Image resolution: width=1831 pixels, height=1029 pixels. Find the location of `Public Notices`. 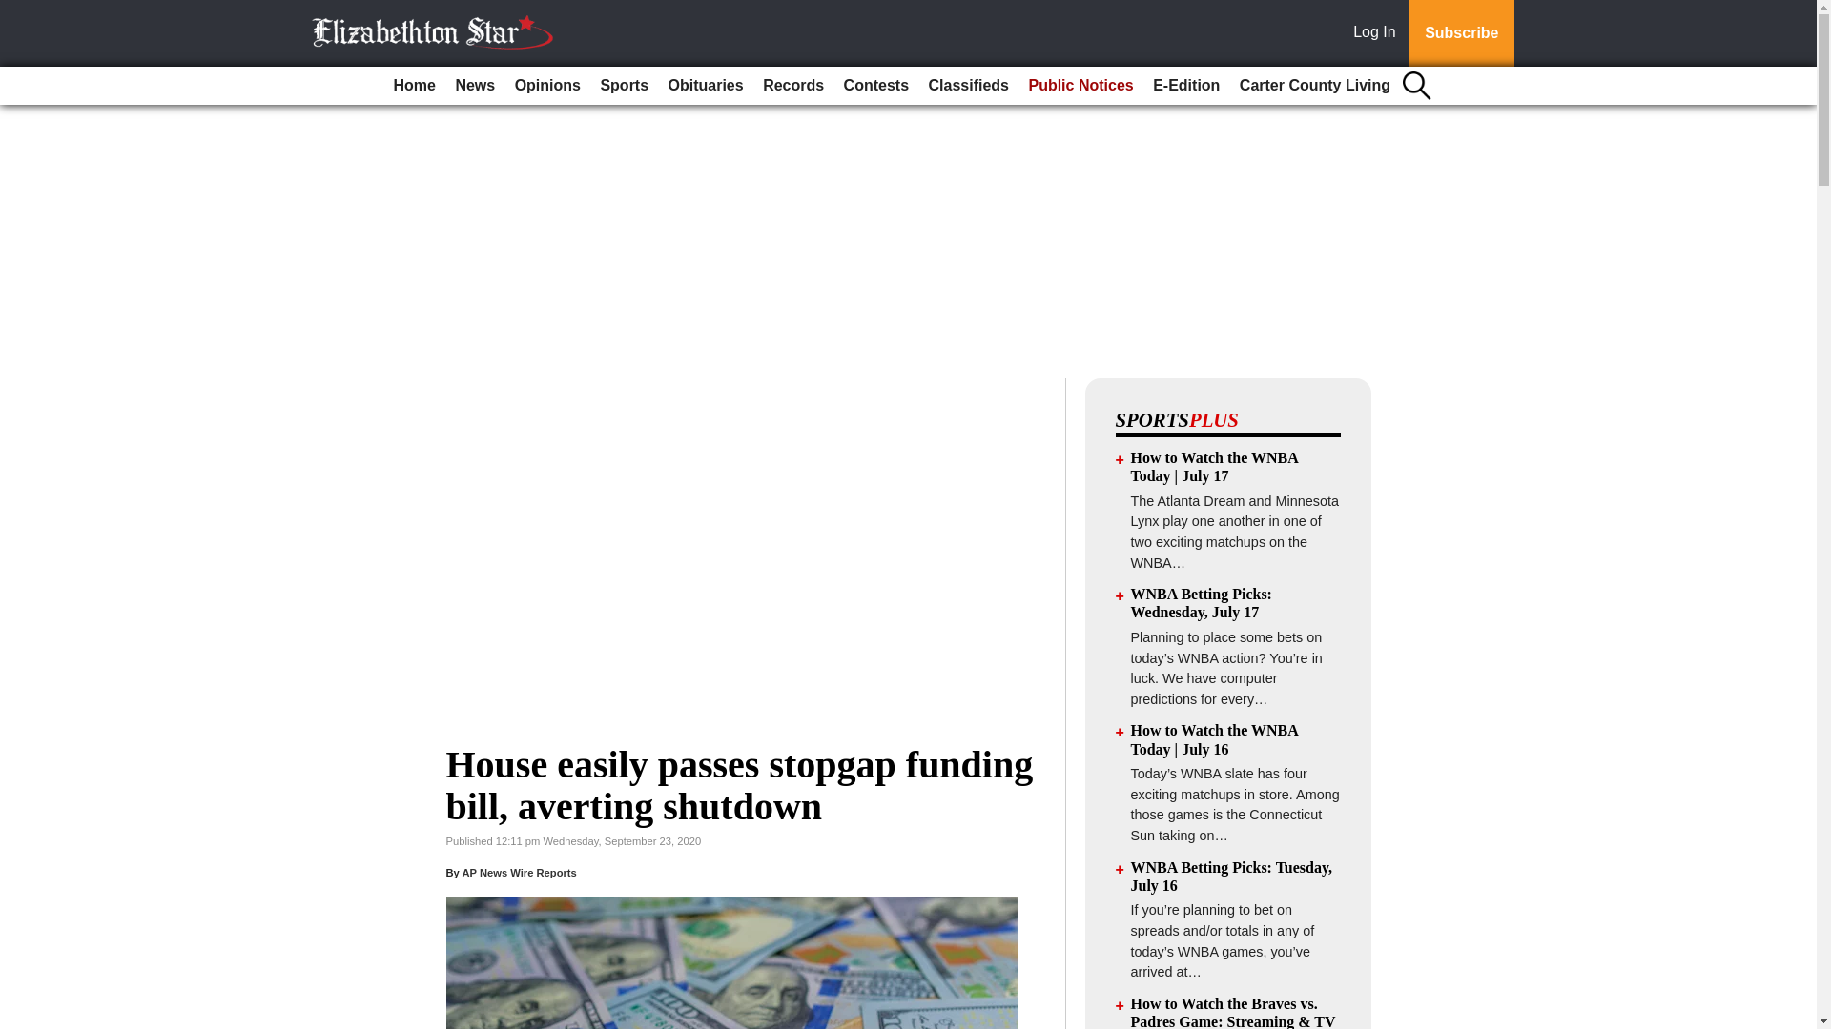

Public Notices is located at coordinates (1080, 86).